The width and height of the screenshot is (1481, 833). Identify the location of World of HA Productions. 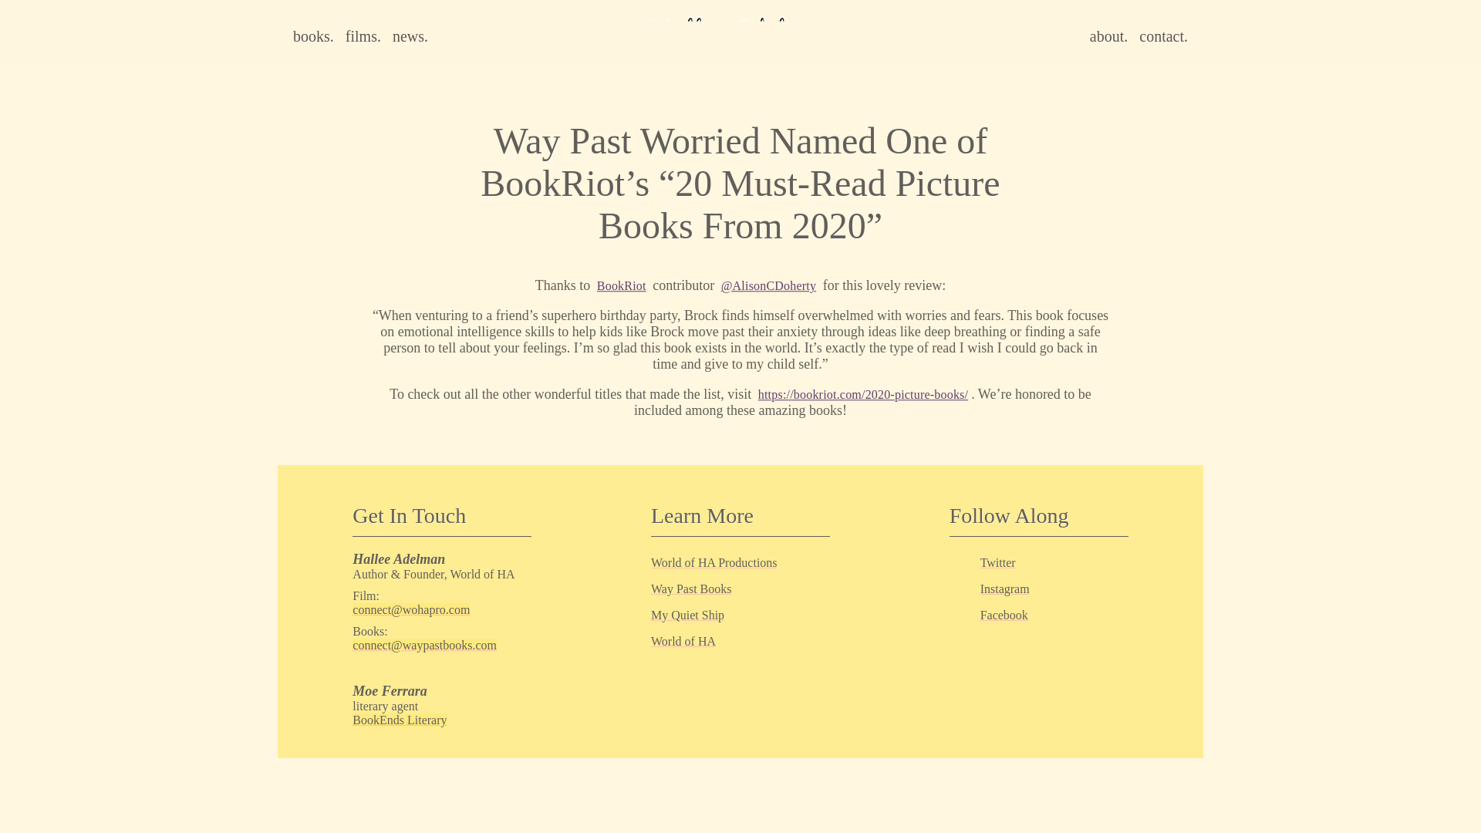
(714, 562).